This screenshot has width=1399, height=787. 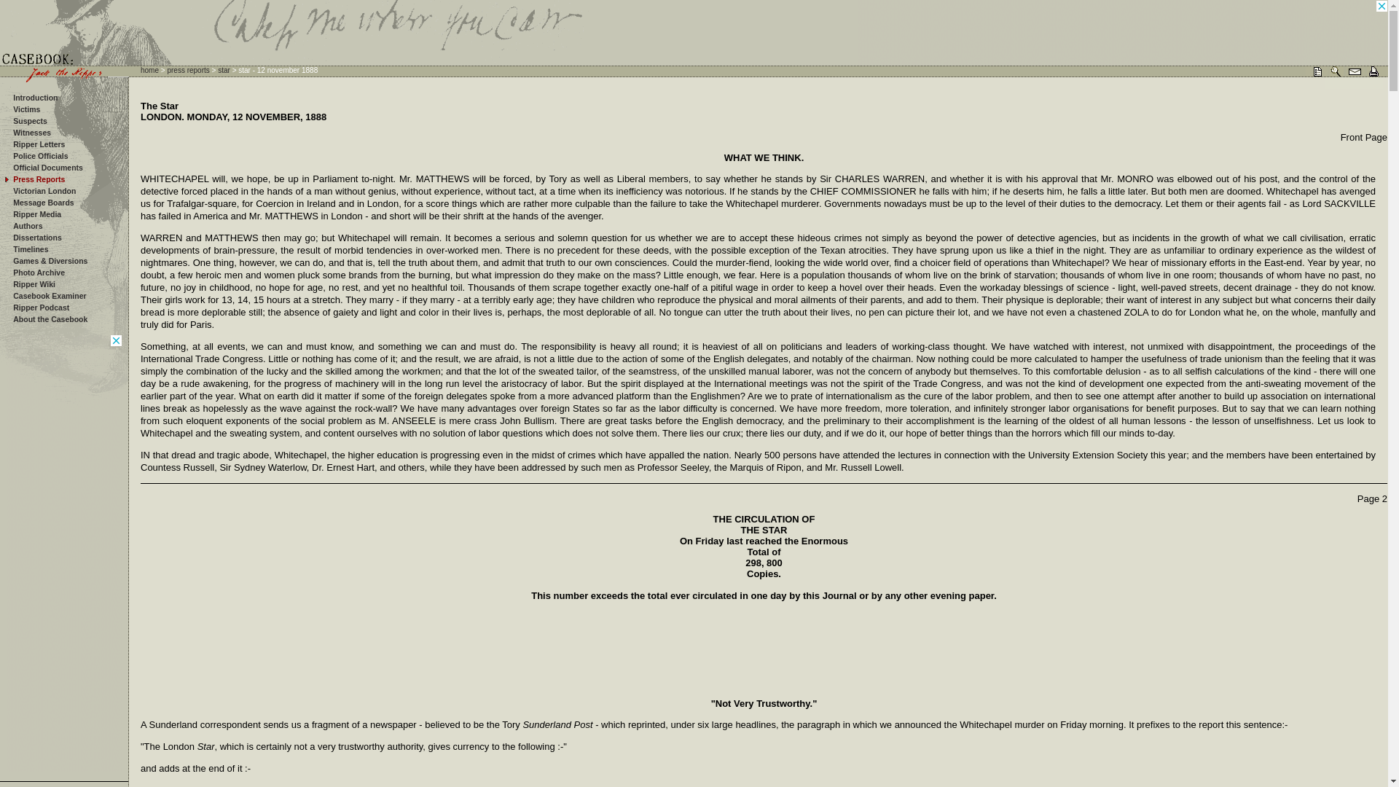 I want to click on Introduction, so click(x=35, y=98).